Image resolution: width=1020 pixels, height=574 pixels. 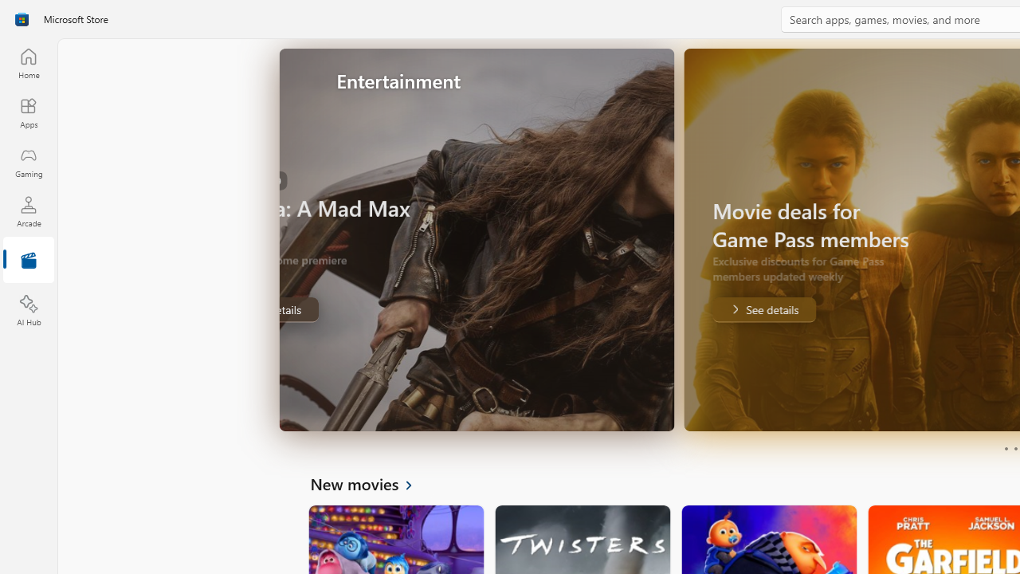 What do you see at coordinates (1015, 448) in the screenshot?
I see `Page 2` at bounding box center [1015, 448].